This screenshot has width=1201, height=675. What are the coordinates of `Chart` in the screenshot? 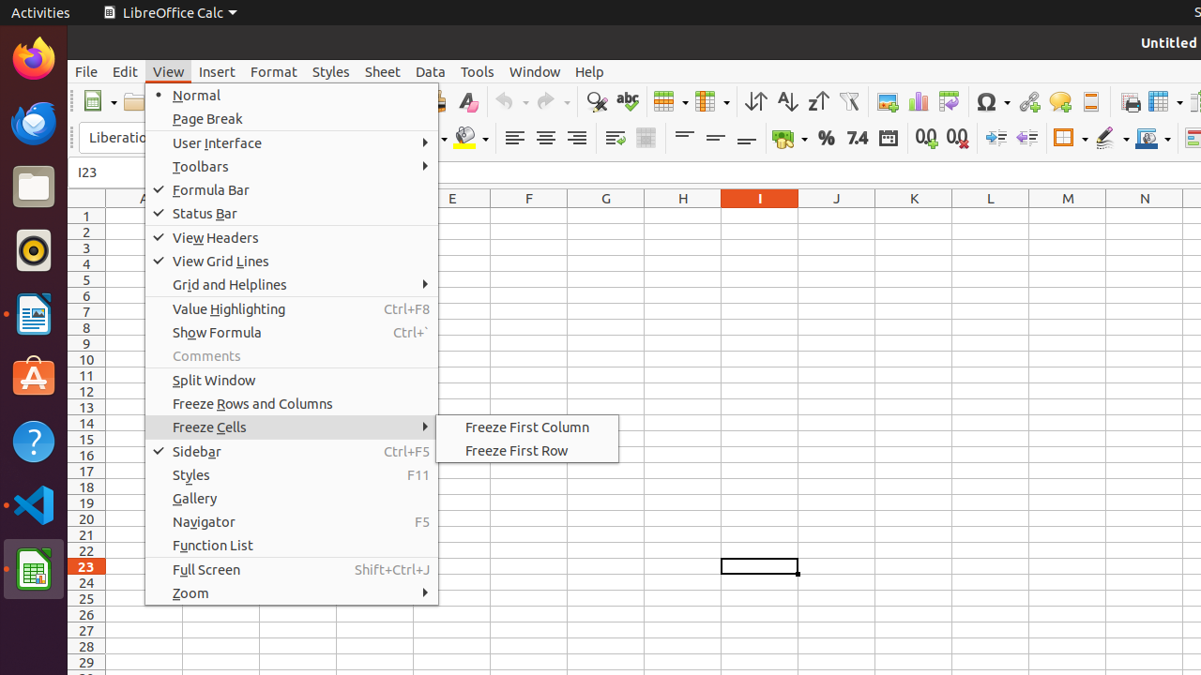 It's located at (918, 101).